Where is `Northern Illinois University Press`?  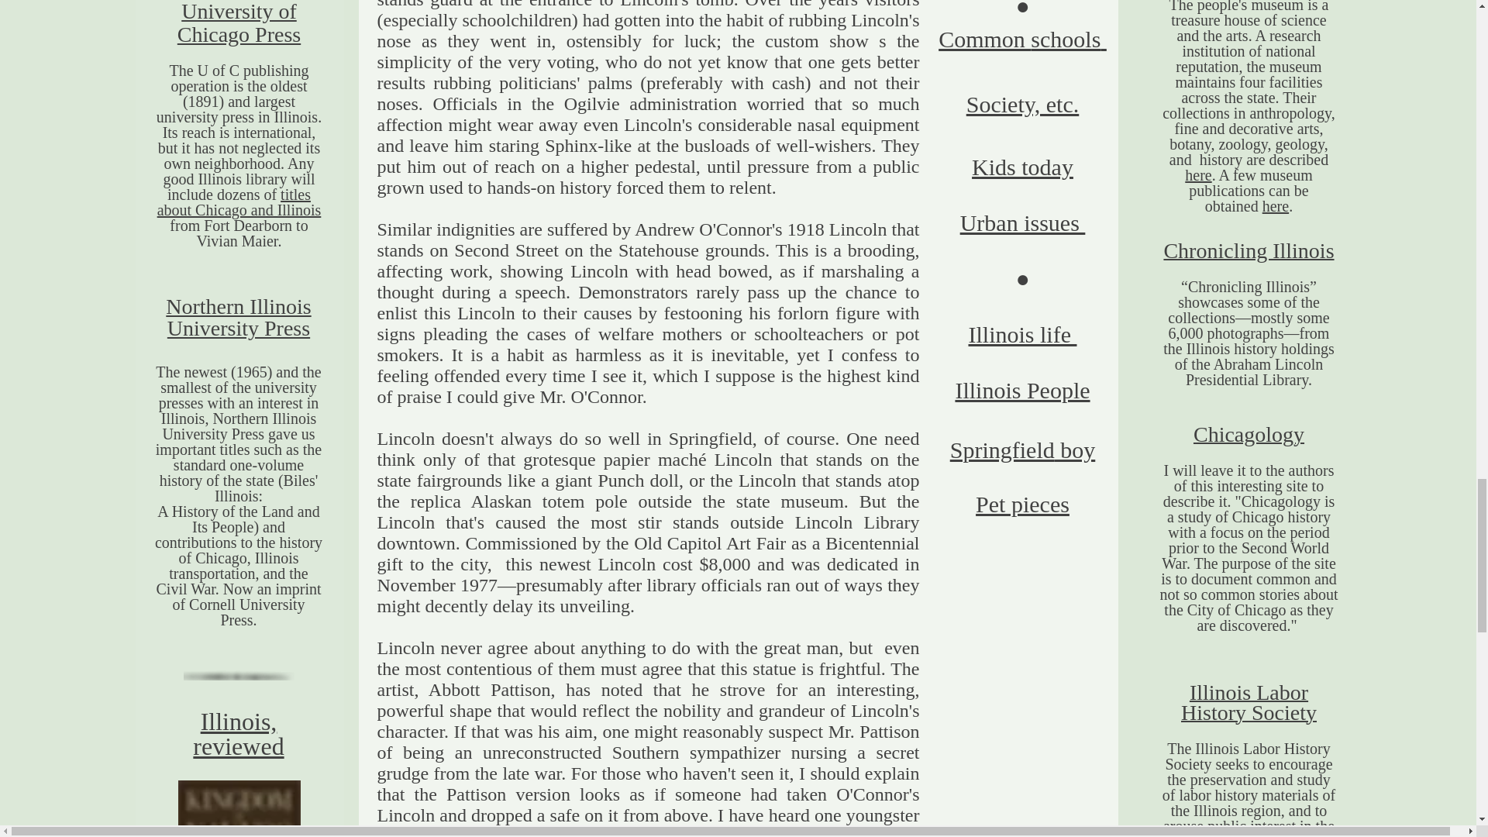 Northern Illinois University Press is located at coordinates (238, 317).